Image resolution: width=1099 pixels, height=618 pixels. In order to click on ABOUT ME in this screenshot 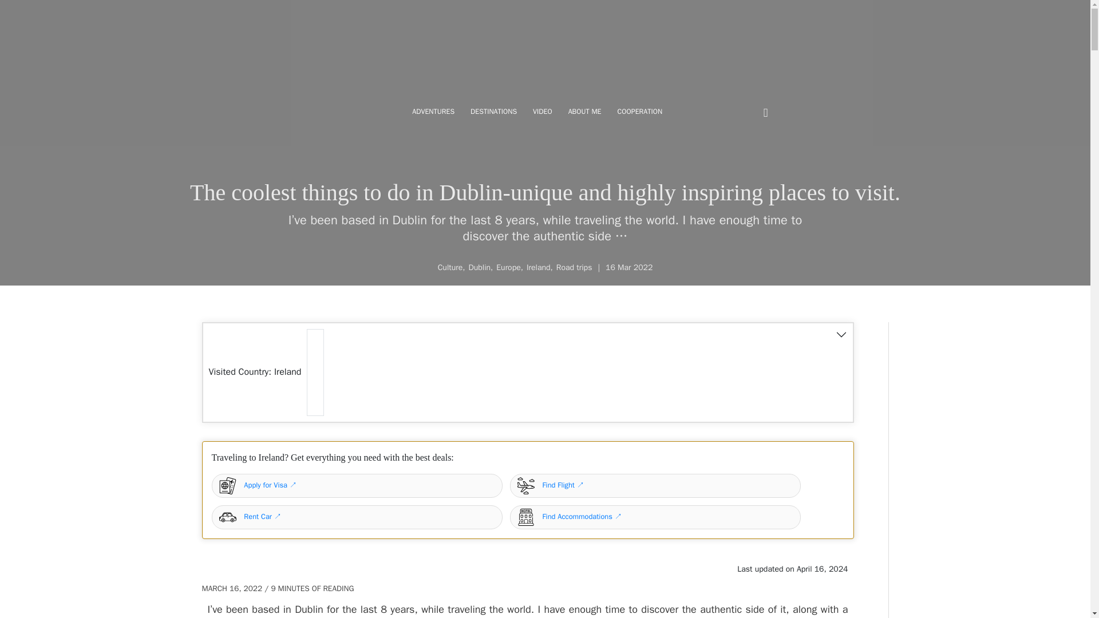, I will do `click(584, 112)`.